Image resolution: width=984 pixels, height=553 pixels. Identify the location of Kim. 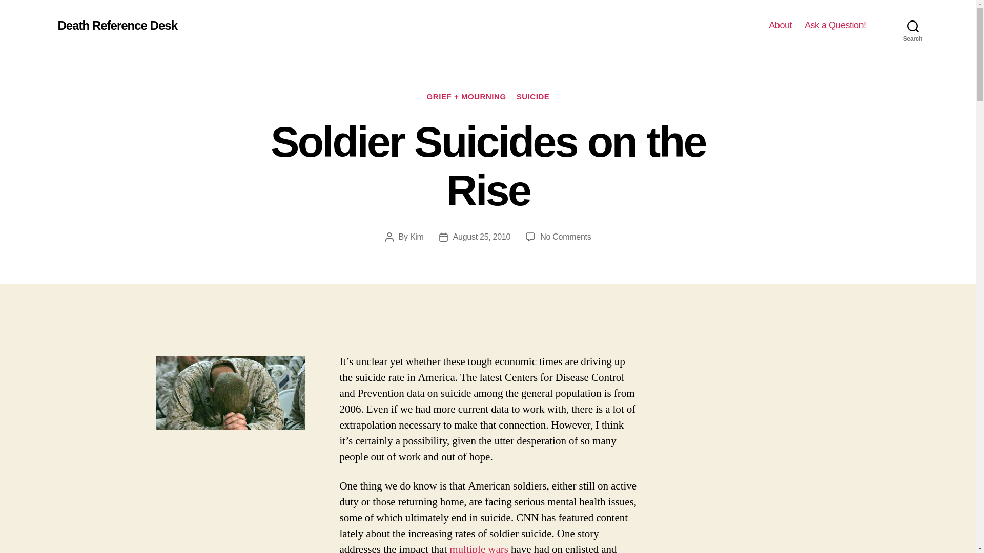
(780, 25).